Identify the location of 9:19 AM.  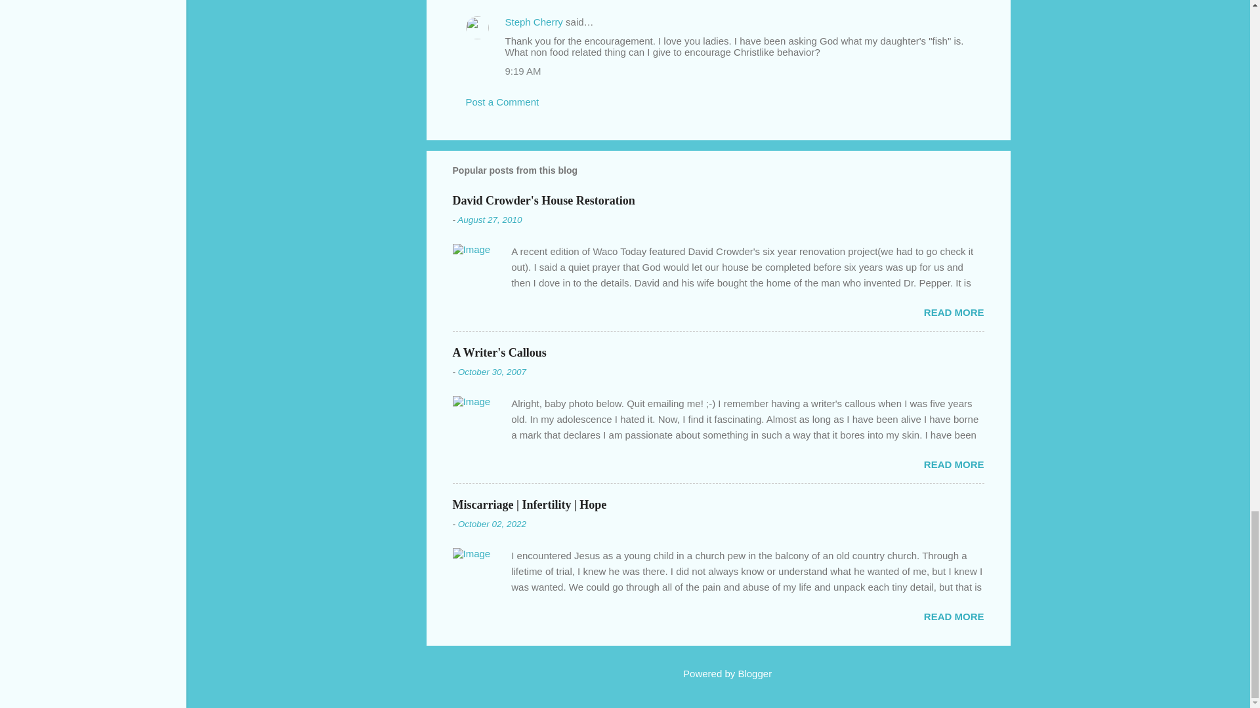
(523, 71).